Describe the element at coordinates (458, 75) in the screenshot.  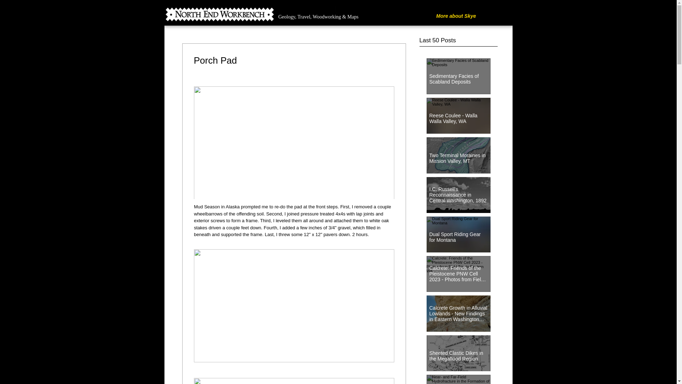
I see `Sedimentary Facies of Scabland Deposits` at that location.